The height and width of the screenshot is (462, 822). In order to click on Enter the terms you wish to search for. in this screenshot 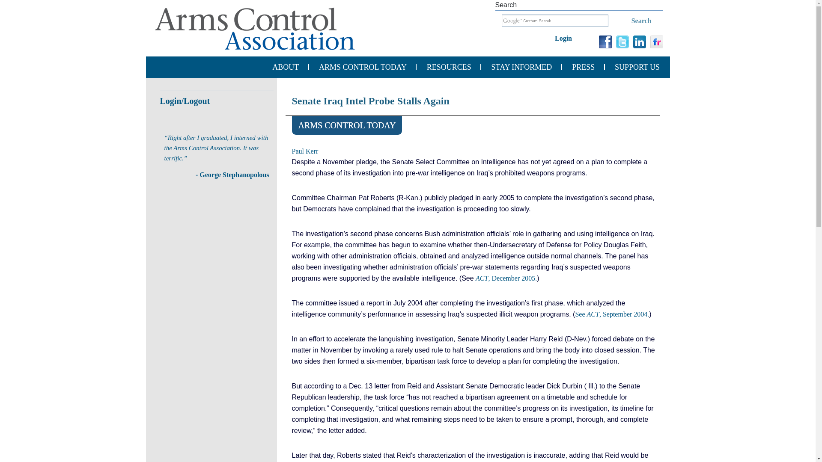, I will do `click(555, 21)`.